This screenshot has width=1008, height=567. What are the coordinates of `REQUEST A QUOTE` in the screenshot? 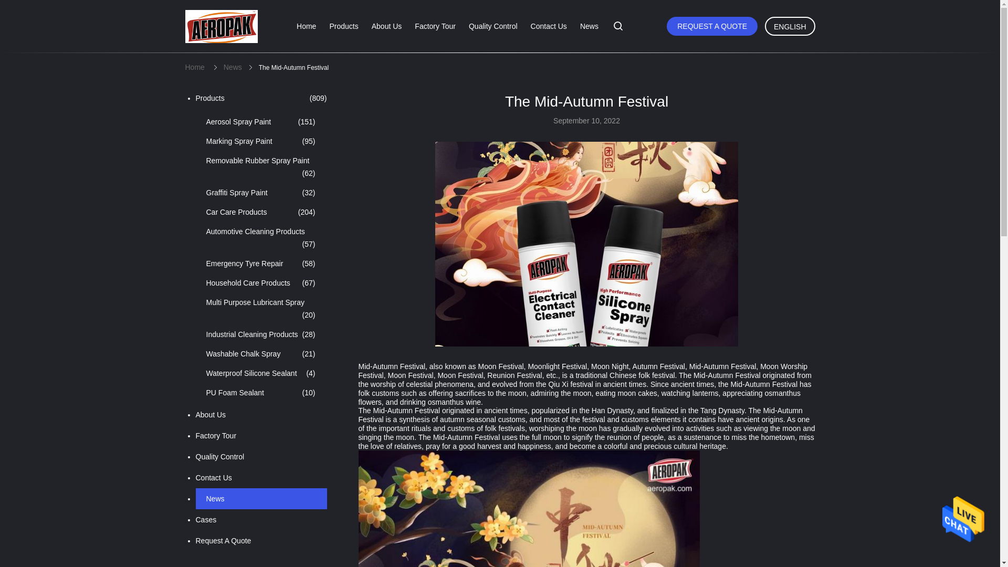 It's located at (712, 26).